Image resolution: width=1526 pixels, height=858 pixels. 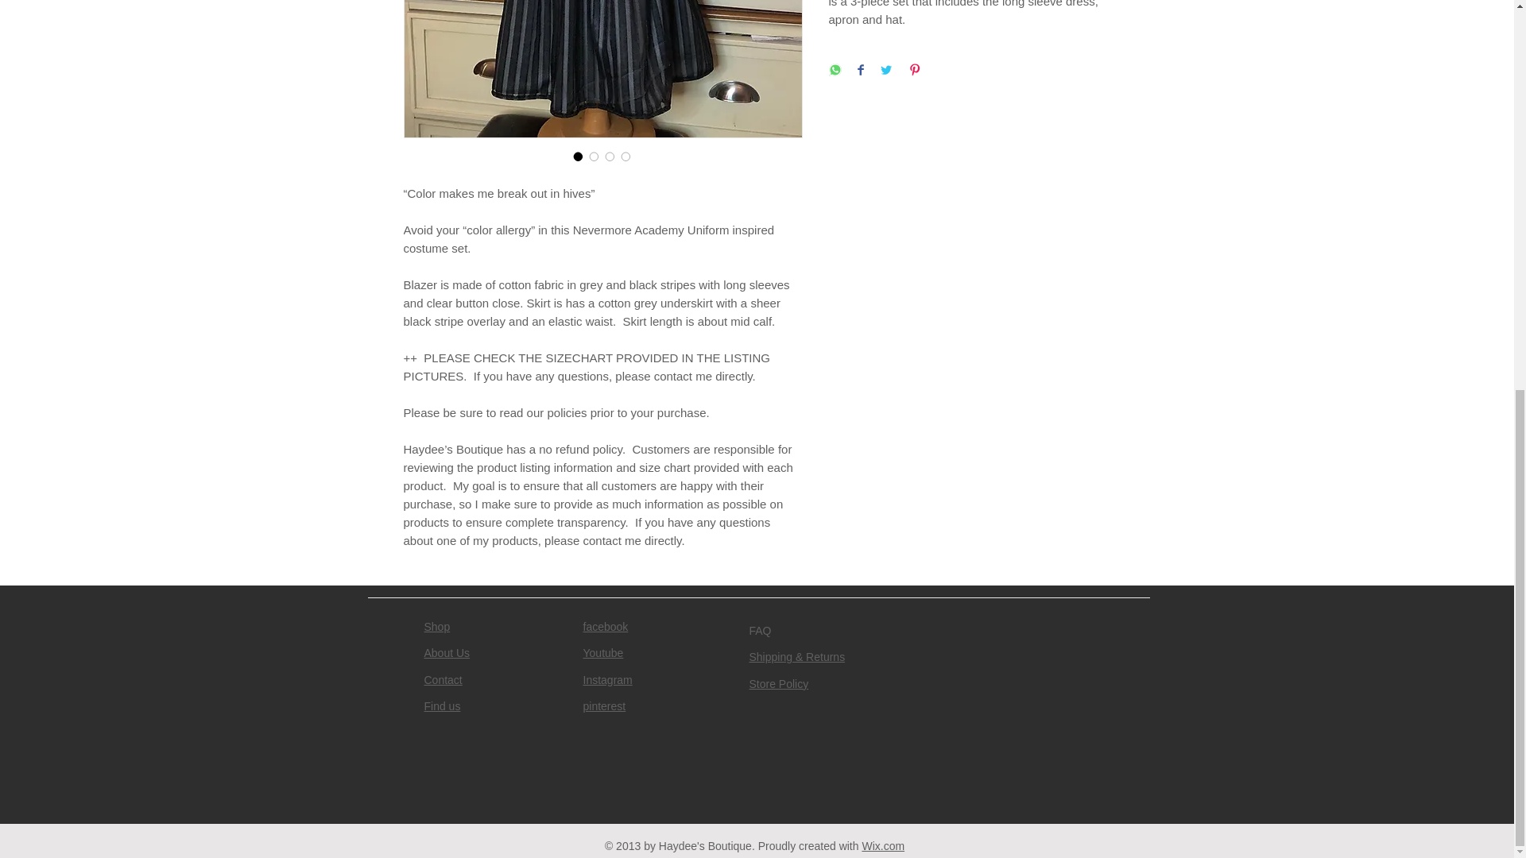 I want to click on pinterest, so click(x=604, y=706).